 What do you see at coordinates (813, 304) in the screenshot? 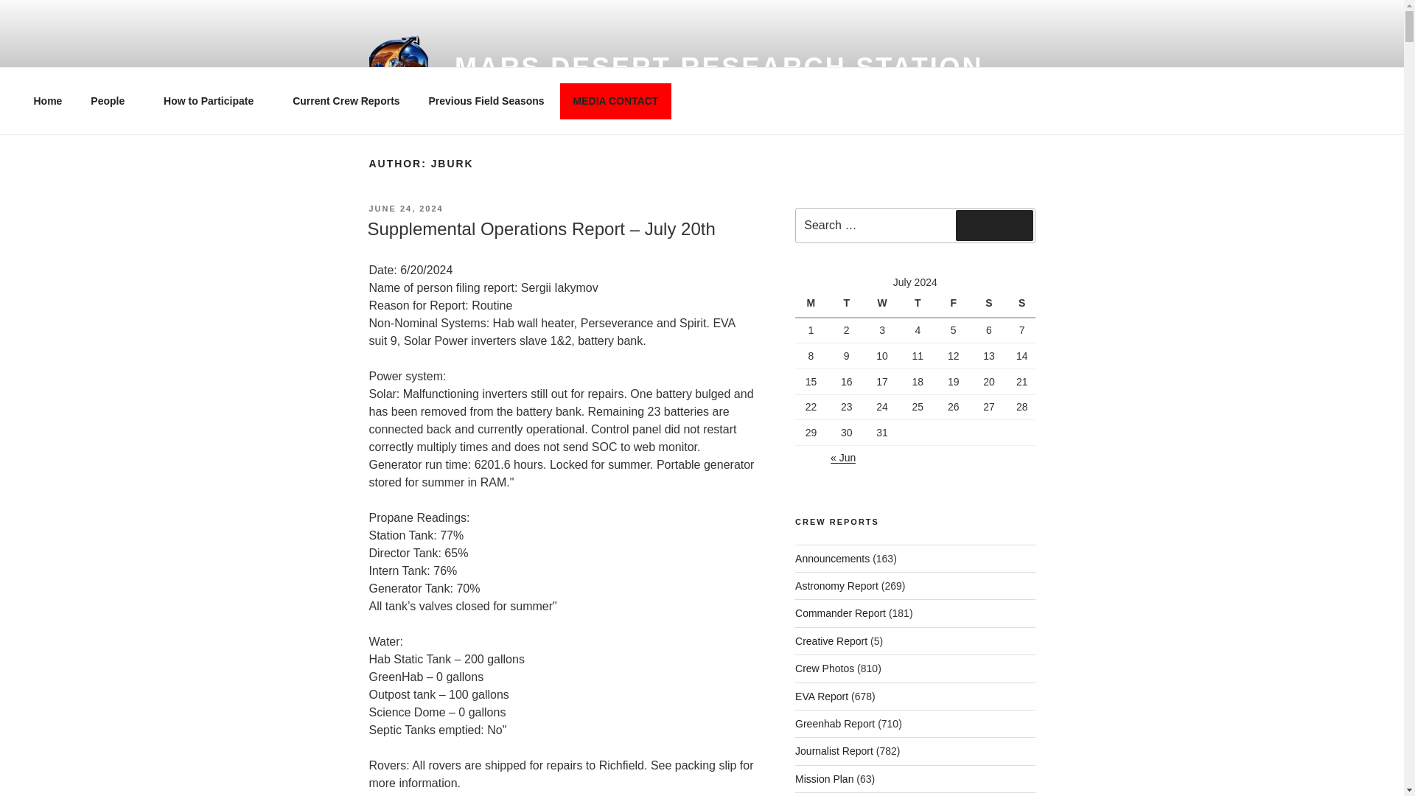
I see `Monday` at bounding box center [813, 304].